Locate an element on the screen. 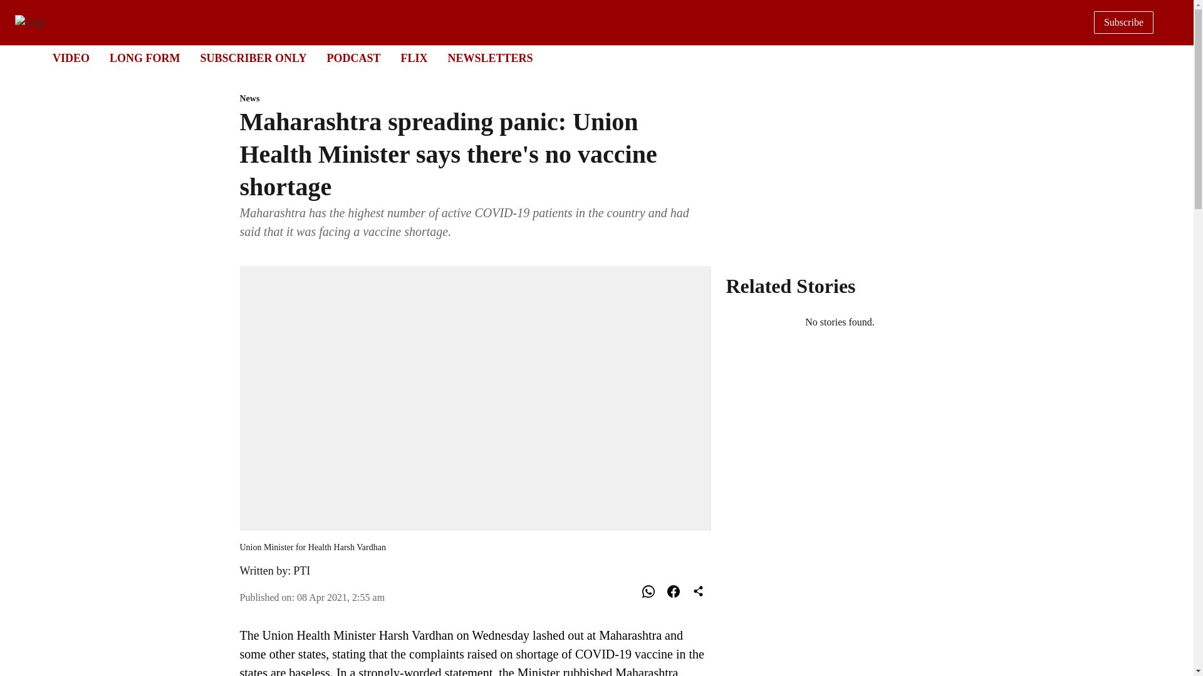  PODCAST is located at coordinates (414, 58).